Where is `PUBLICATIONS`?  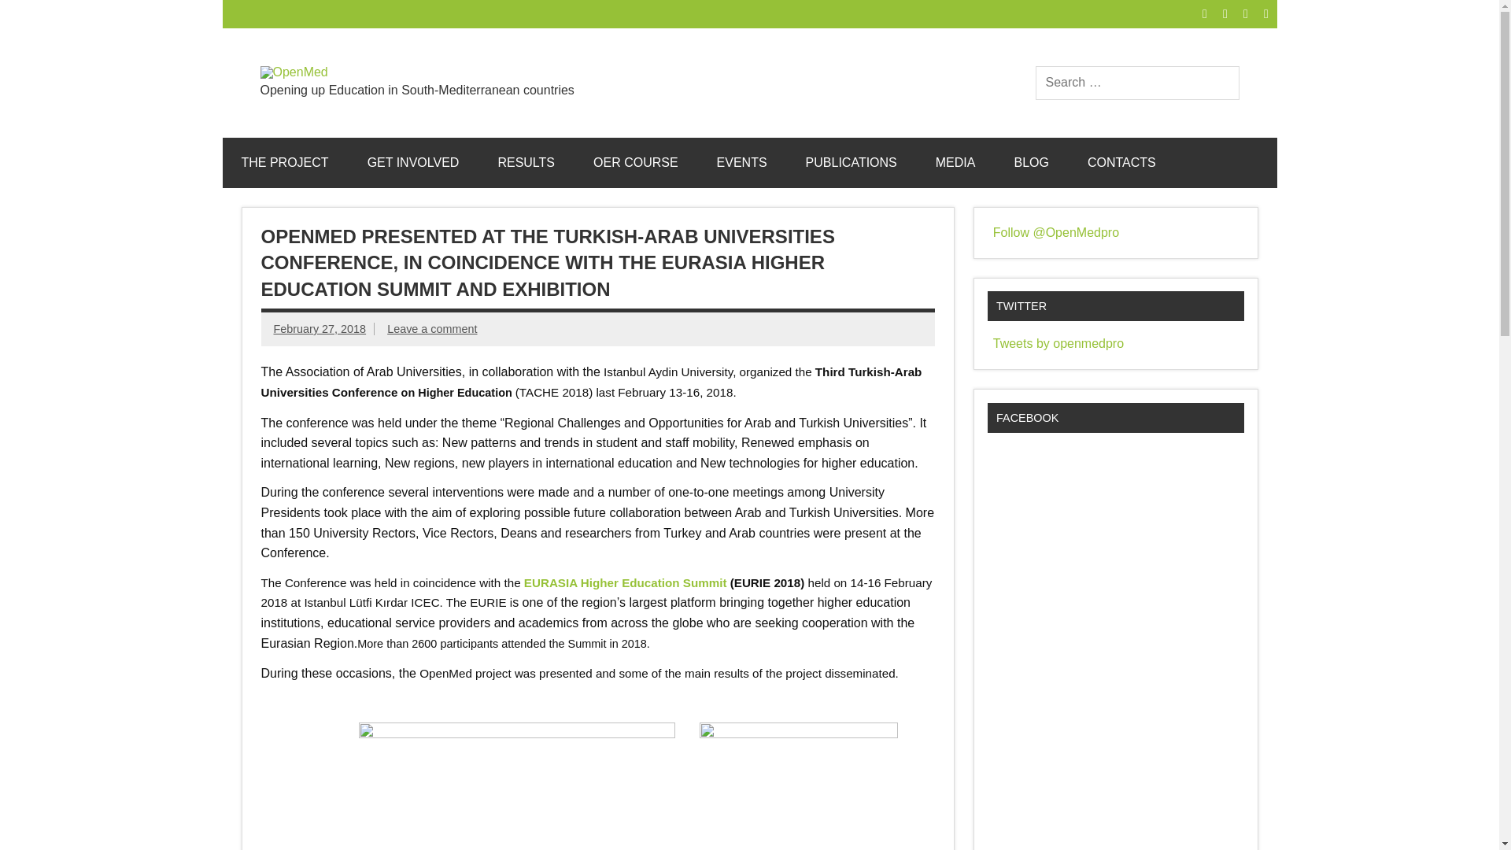 PUBLICATIONS is located at coordinates (852, 162).